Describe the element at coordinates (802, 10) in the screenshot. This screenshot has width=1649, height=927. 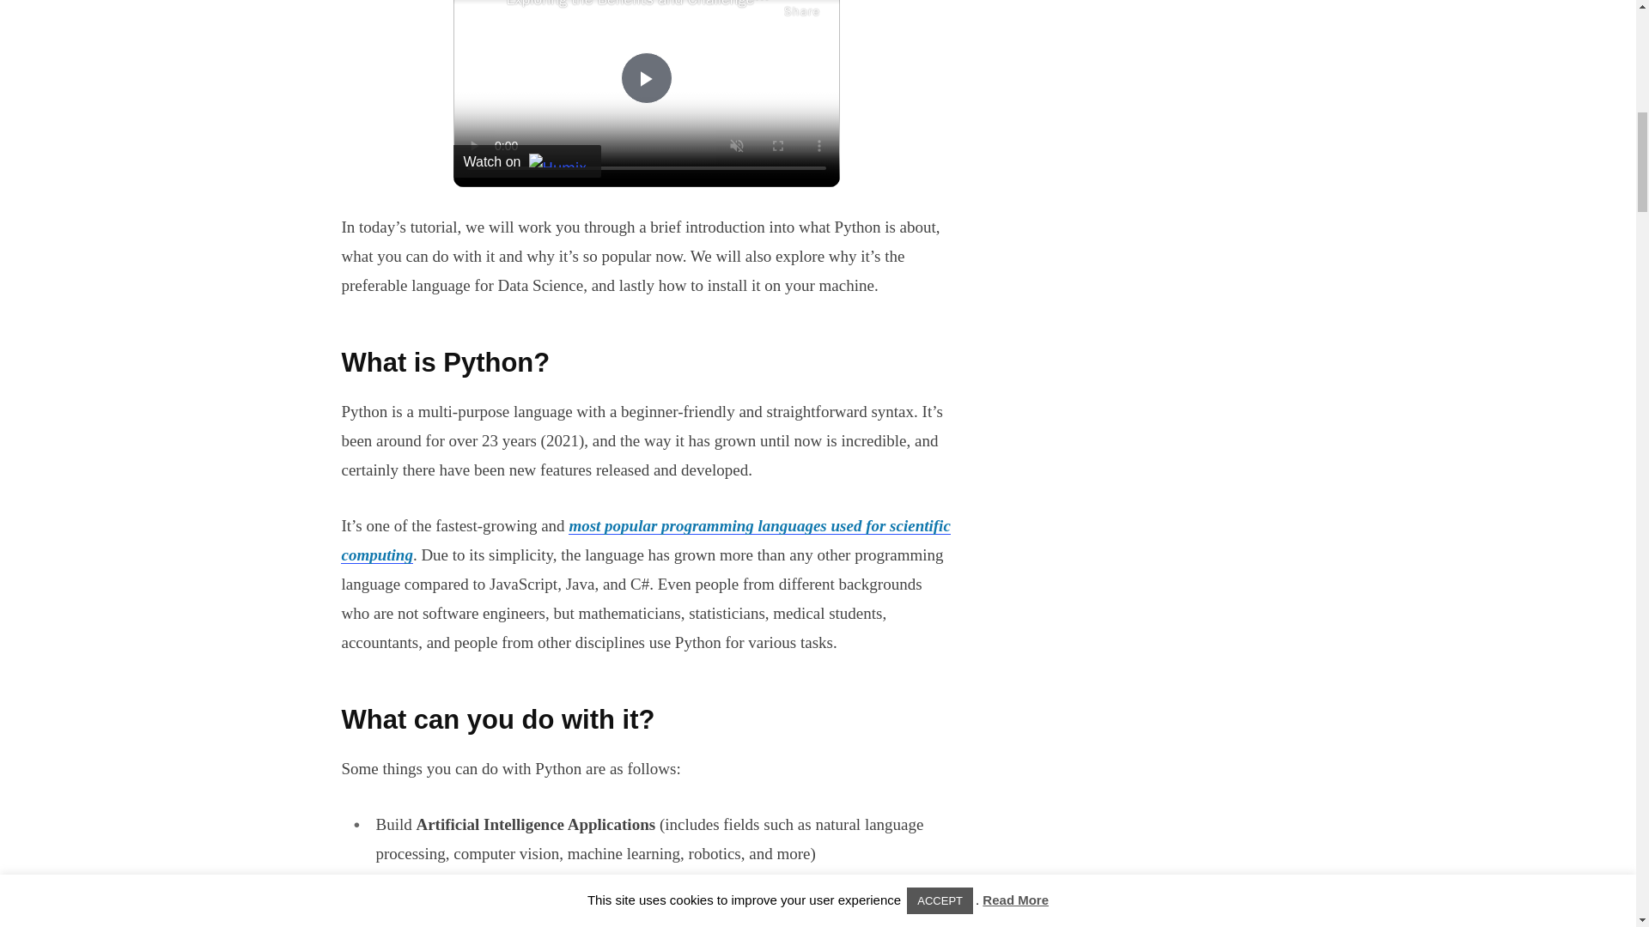
I see `Share` at that location.